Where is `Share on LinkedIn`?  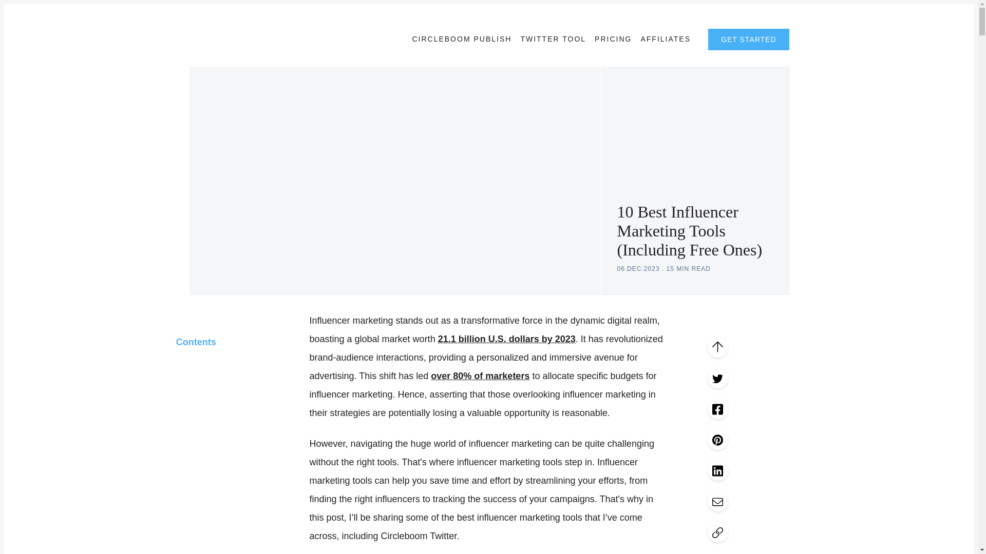
Share on LinkedIn is located at coordinates (718, 470).